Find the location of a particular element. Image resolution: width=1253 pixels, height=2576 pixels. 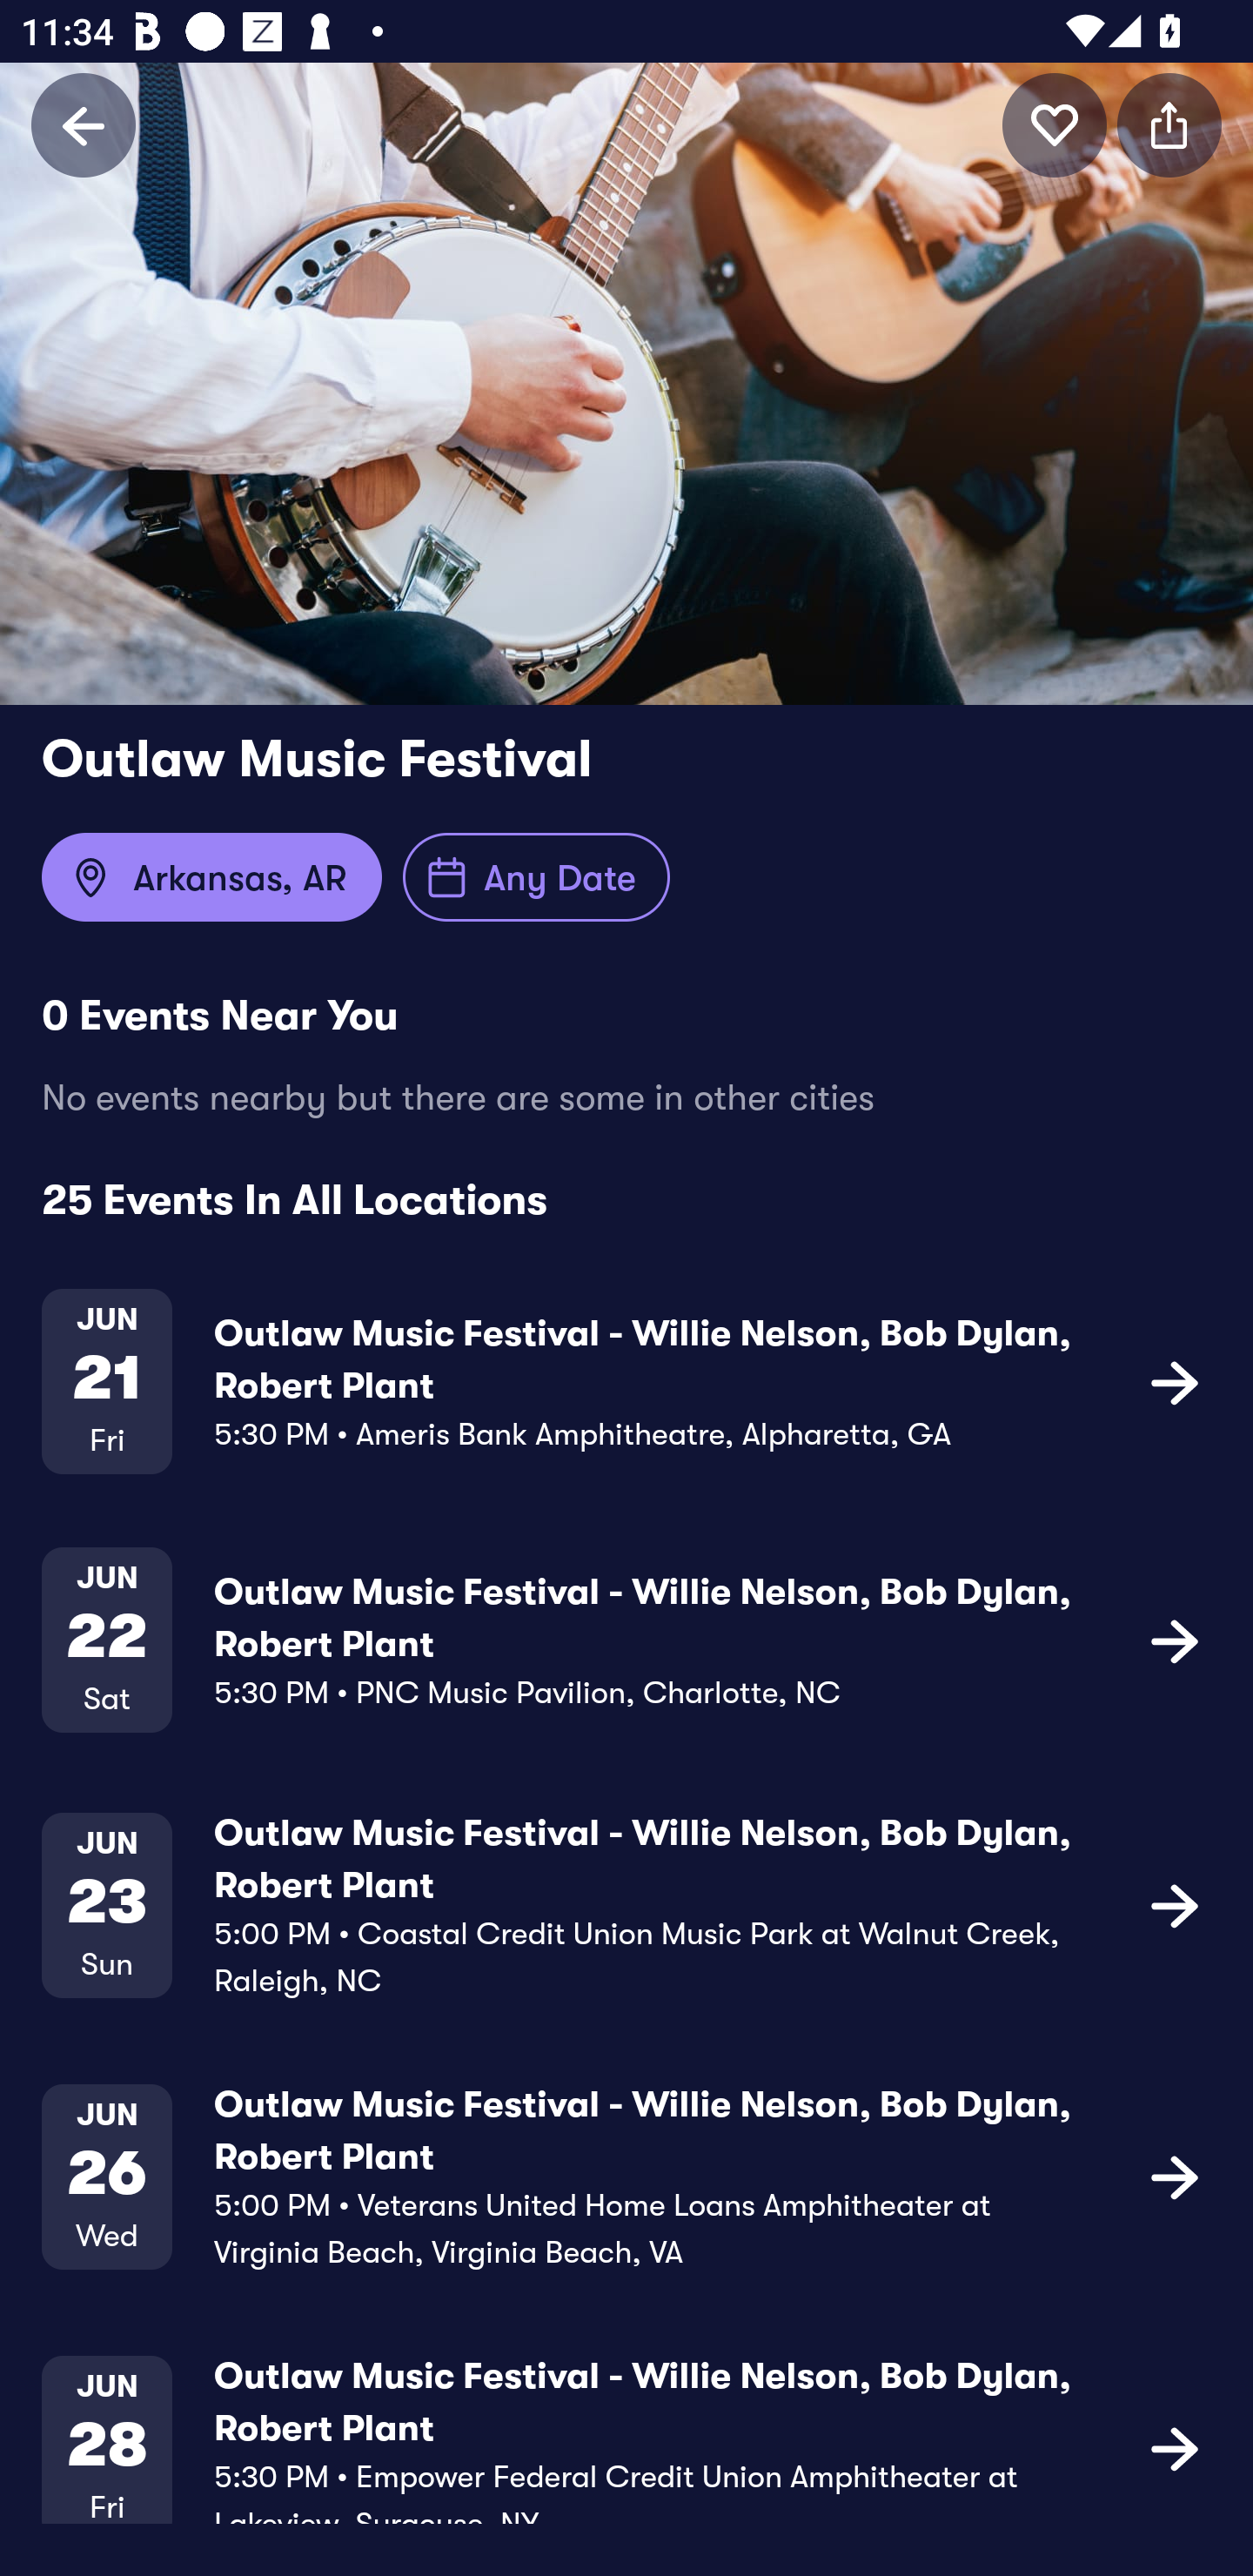

icon button is located at coordinates (1175, 1640).